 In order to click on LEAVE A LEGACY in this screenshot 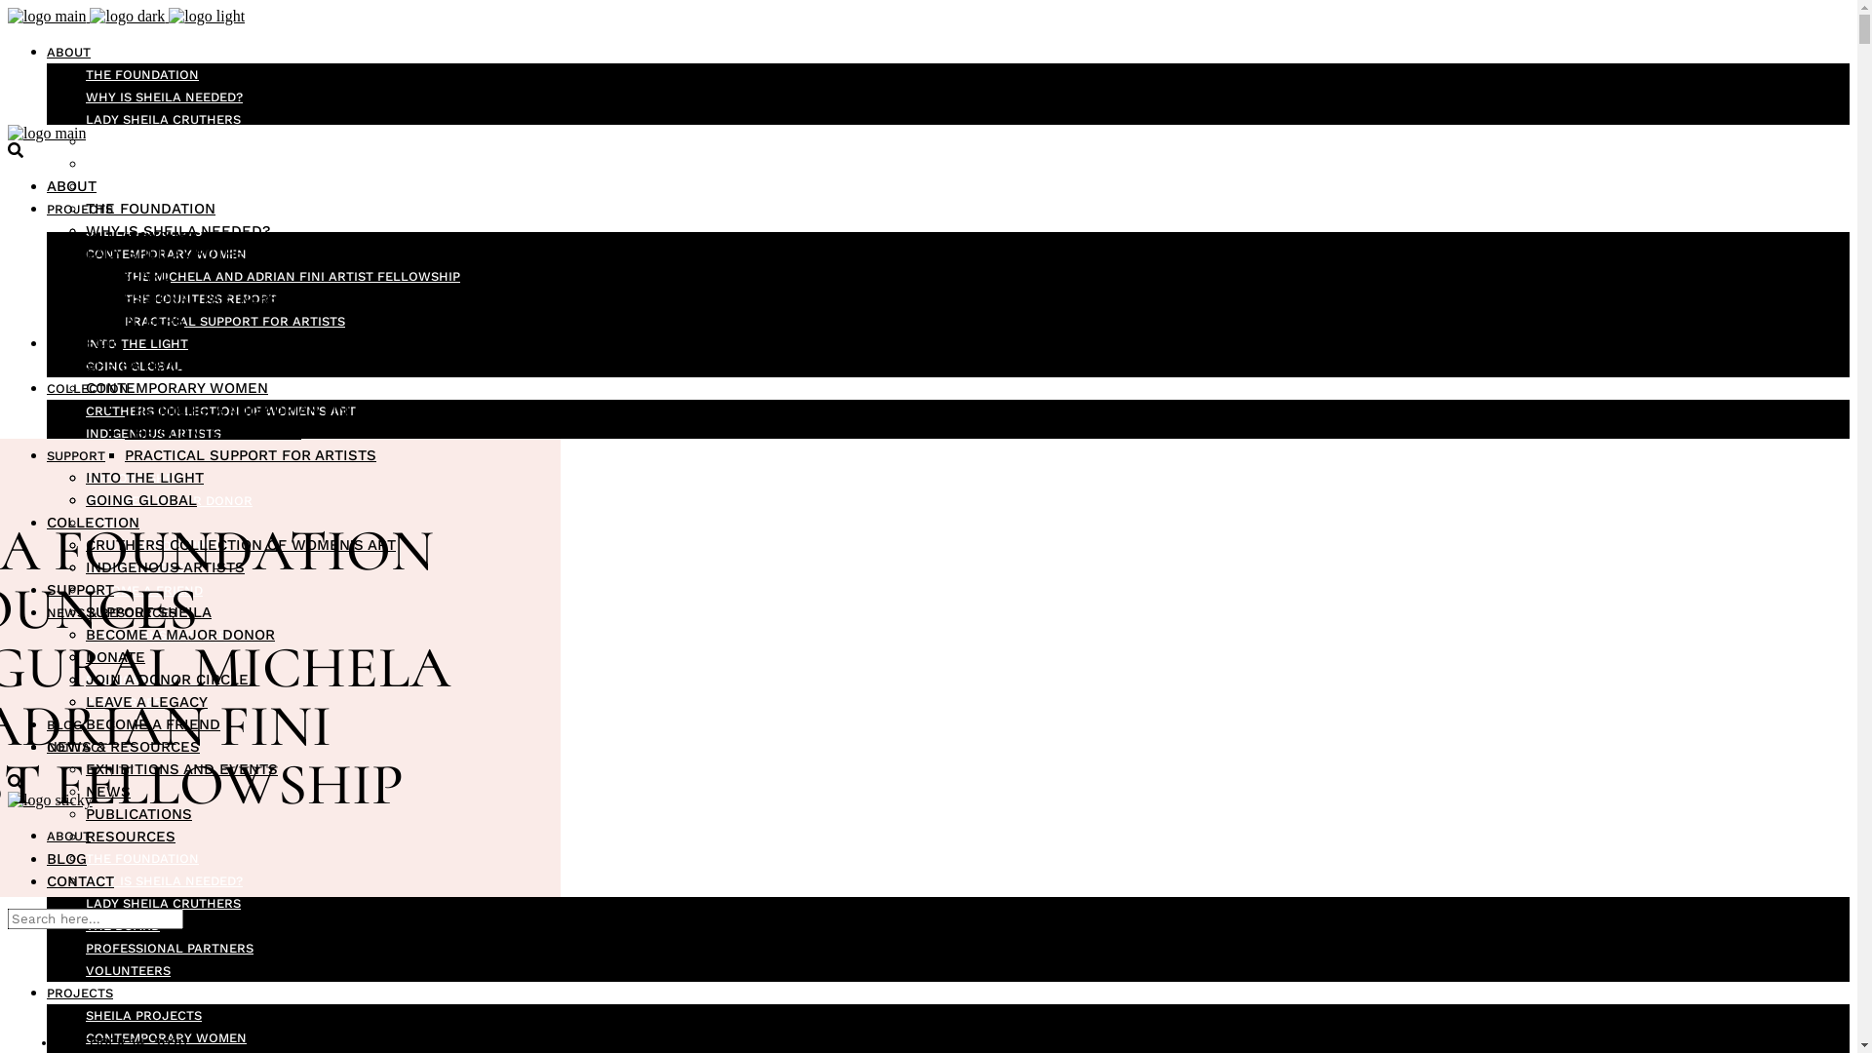, I will do `click(146, 702)`.